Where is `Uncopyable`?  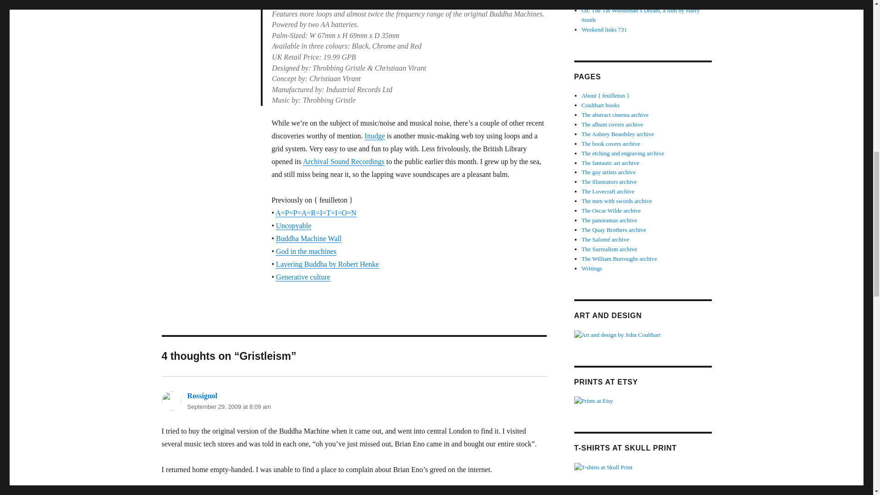
Uncopyable is located at coordinates (293, 225).